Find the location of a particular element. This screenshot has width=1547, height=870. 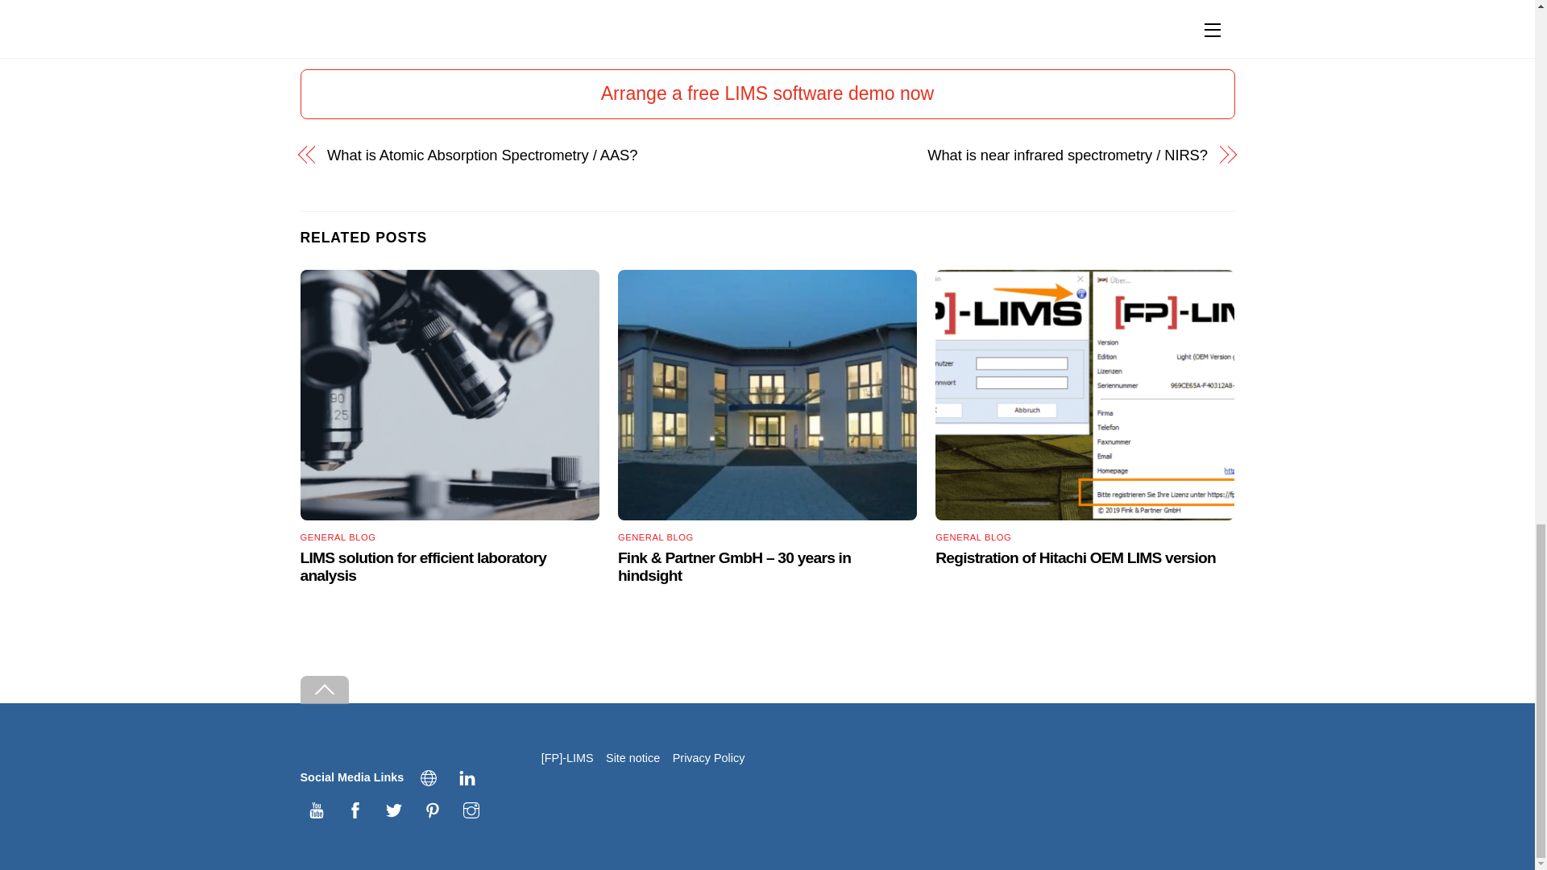

Arrange a free LIMS software demo now is located at coordinates (767, 93).